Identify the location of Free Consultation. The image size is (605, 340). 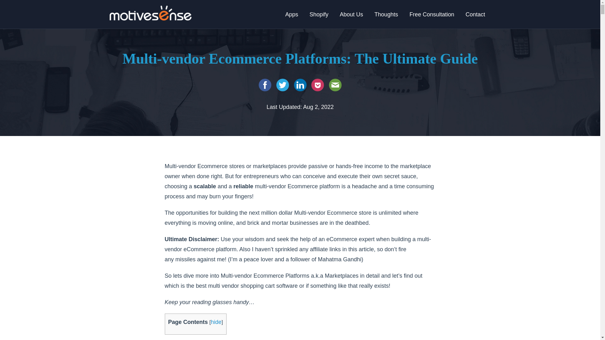
(432, 14).